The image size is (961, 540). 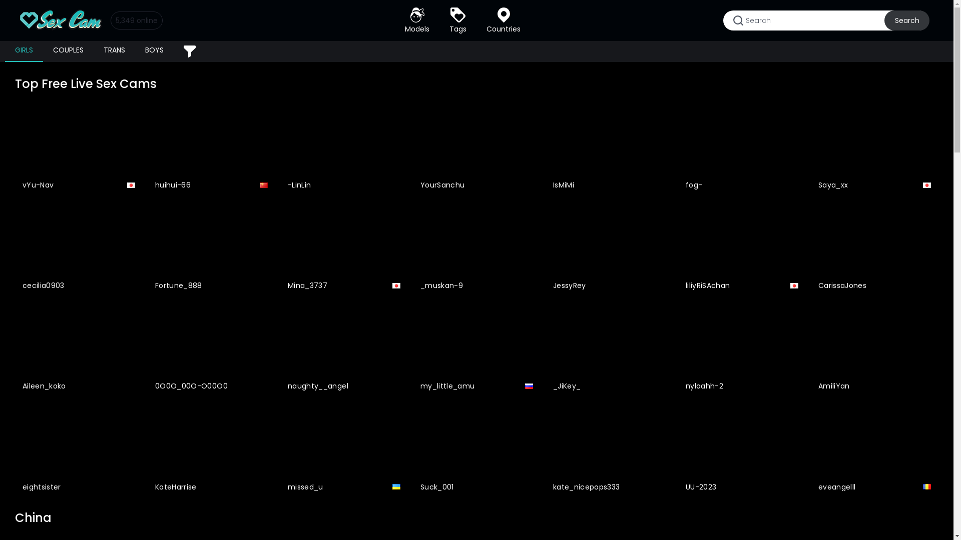 I want to click on YourSanchu, so click(x=476, y=146).